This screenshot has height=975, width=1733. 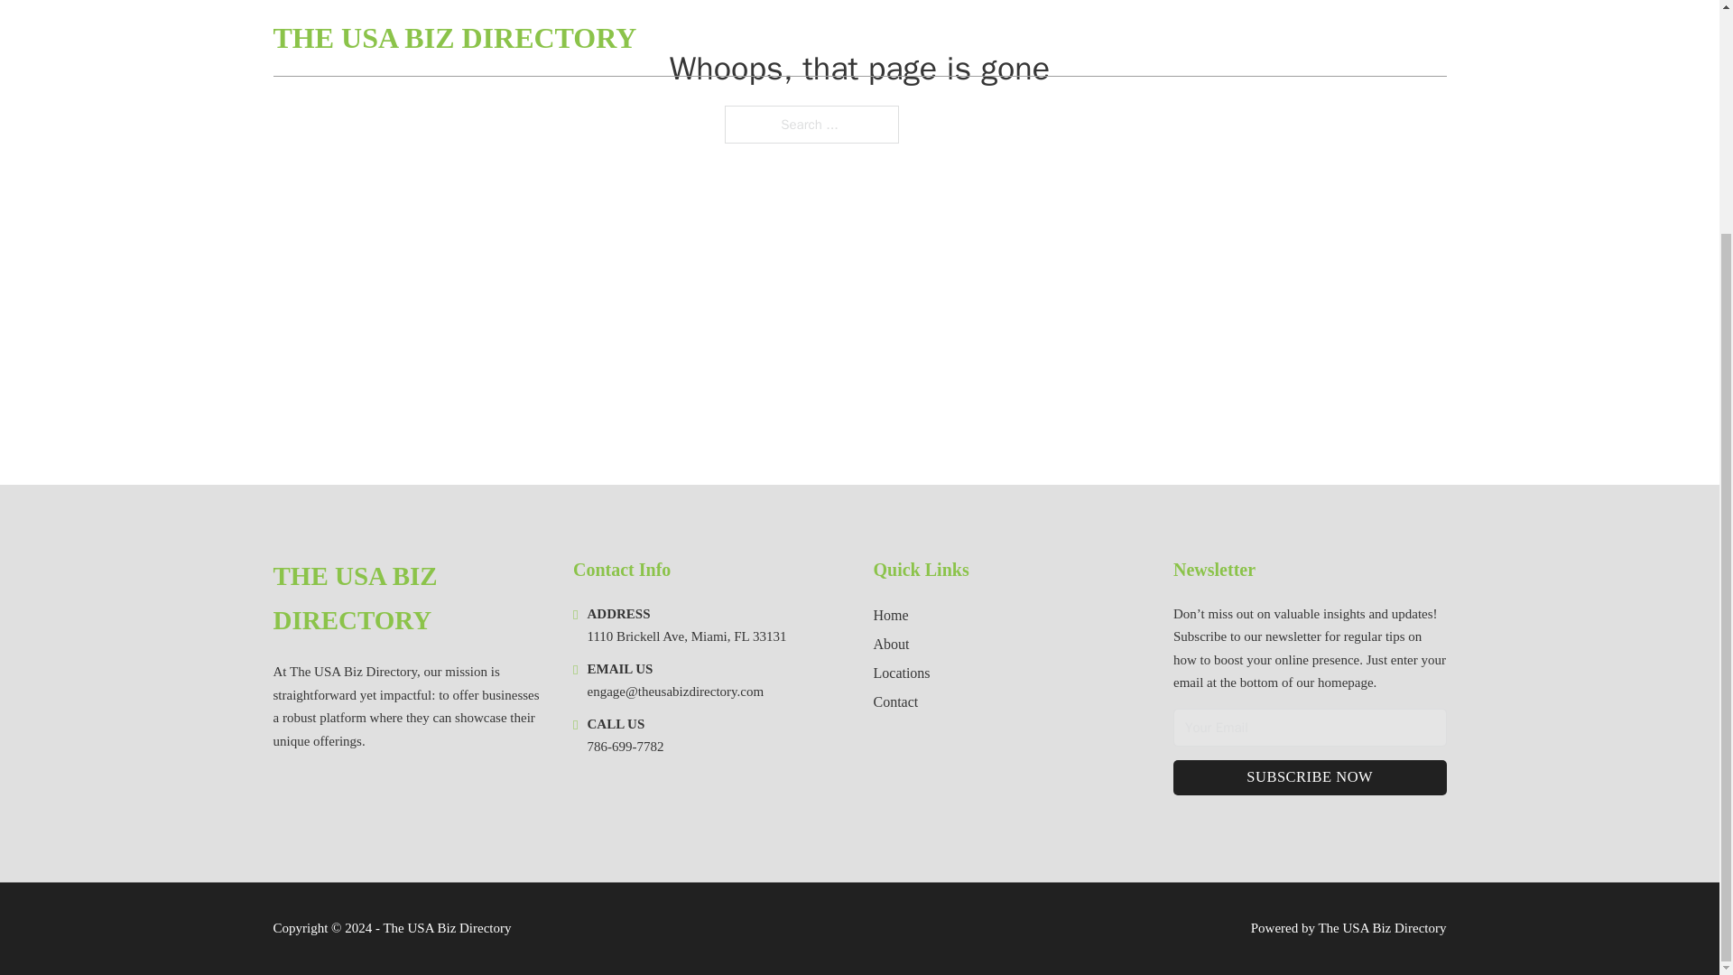 I want to click on Contact, so click(x=895, y=701).